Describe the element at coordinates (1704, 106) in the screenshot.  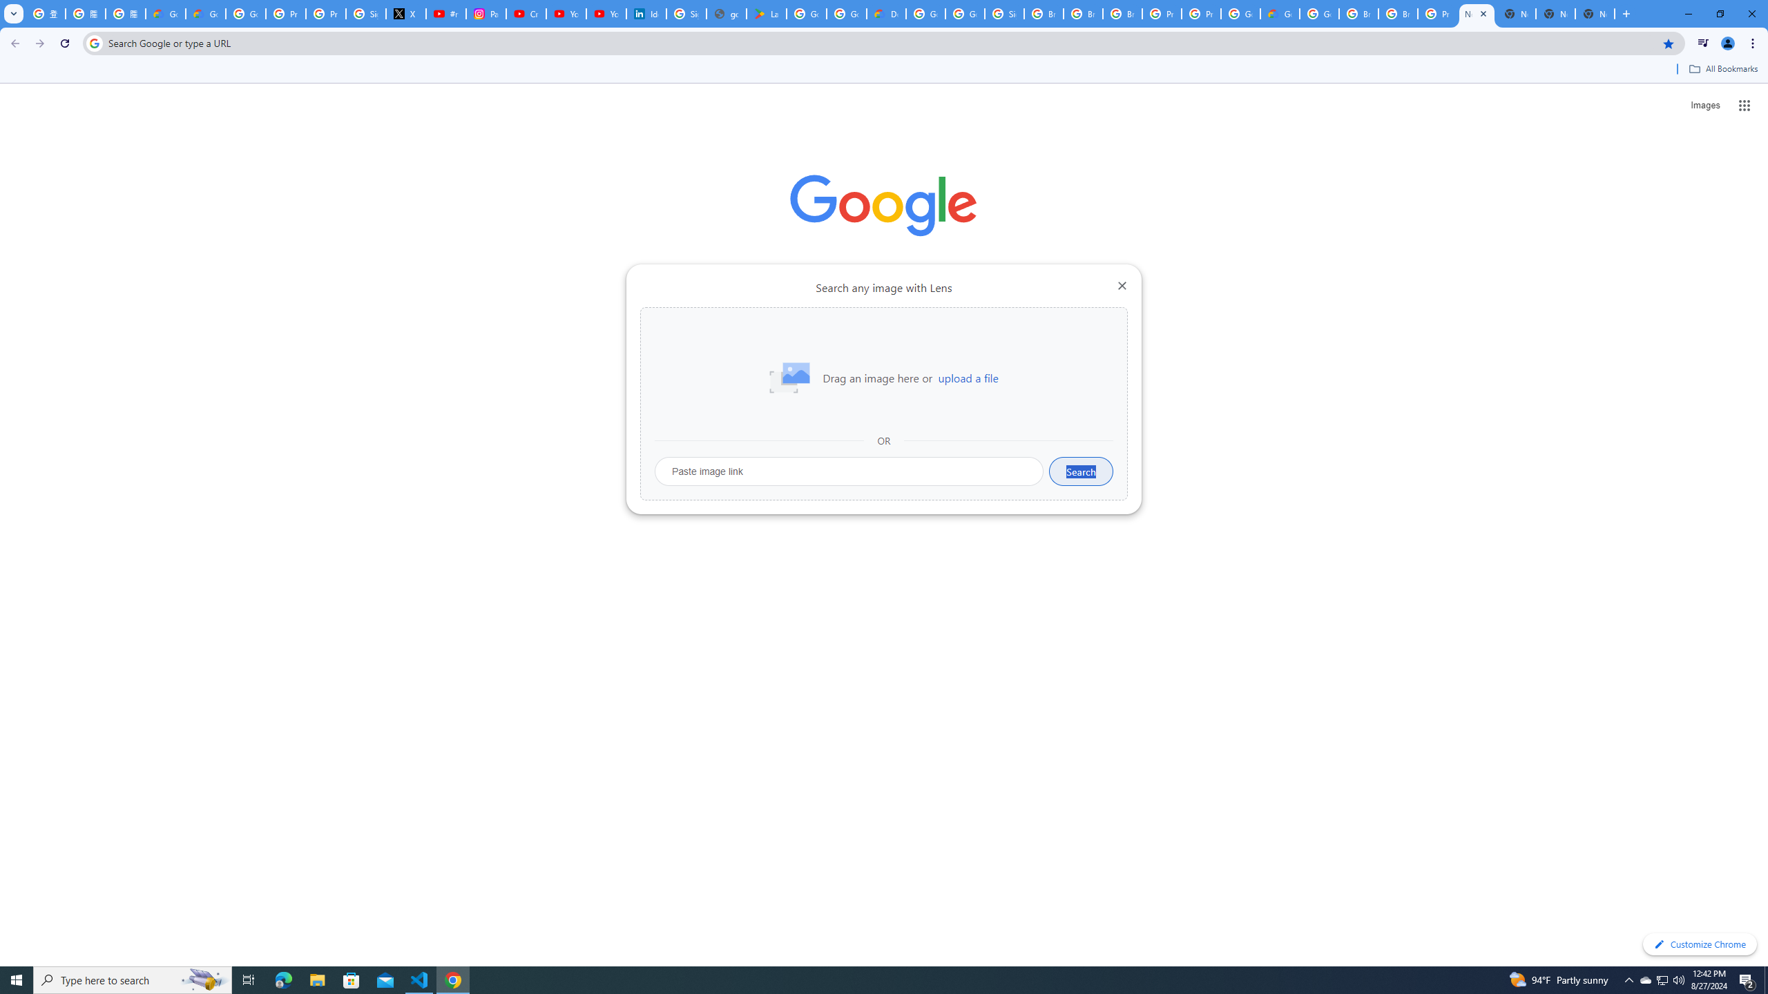
I see `Search for Images ` at that location.